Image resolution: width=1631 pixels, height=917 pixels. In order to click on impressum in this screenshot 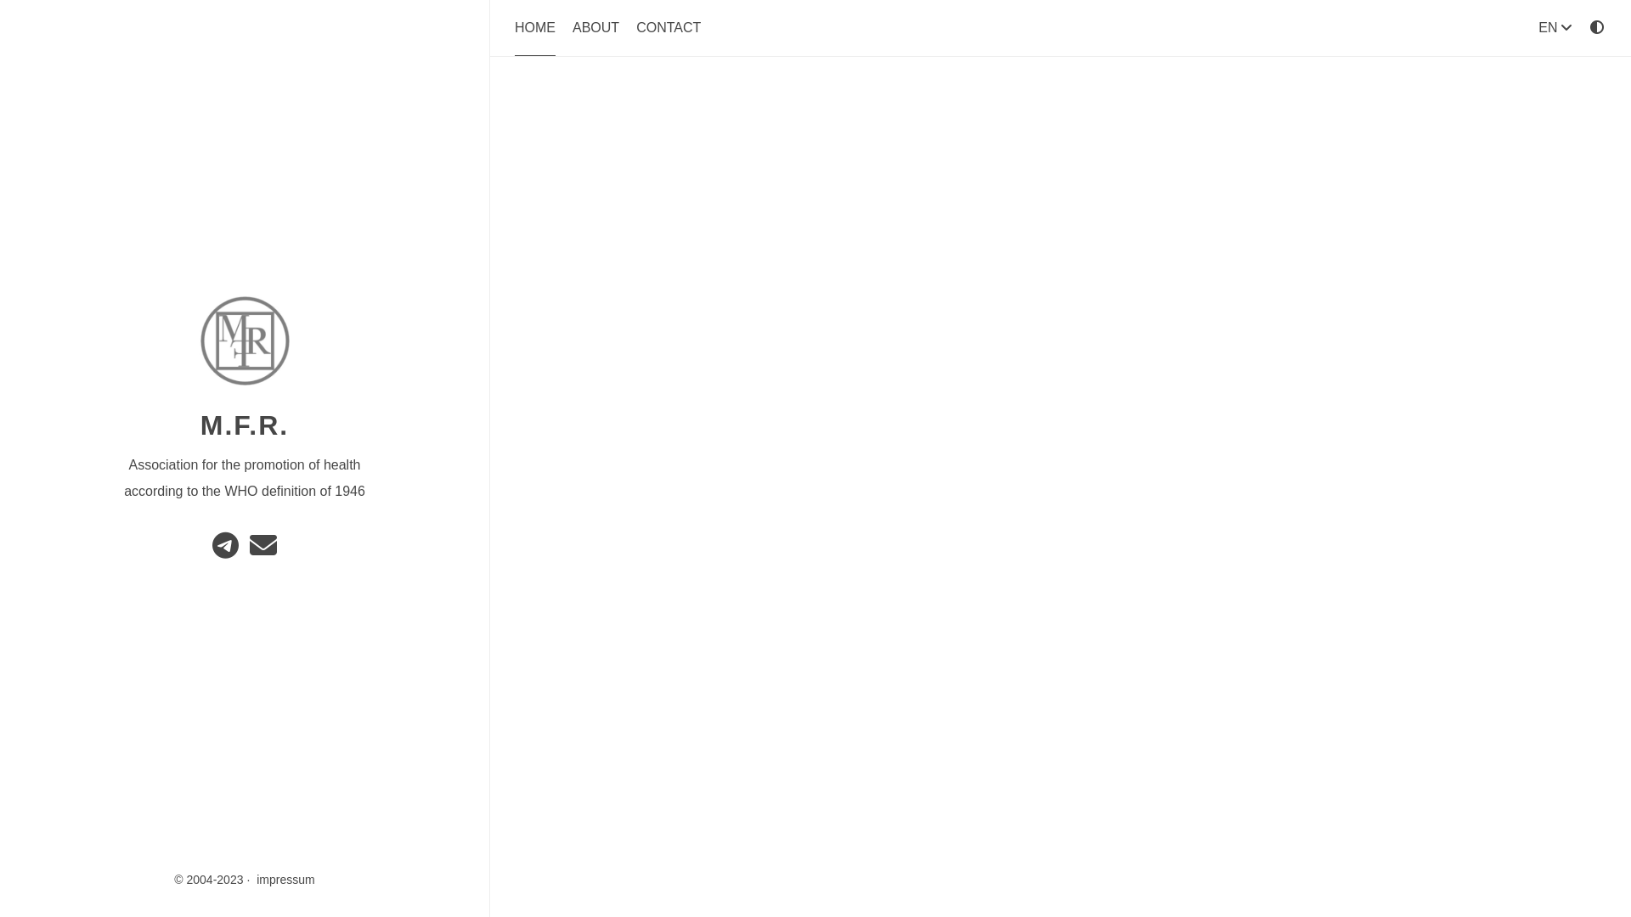, I will do `click(285, 880)`.